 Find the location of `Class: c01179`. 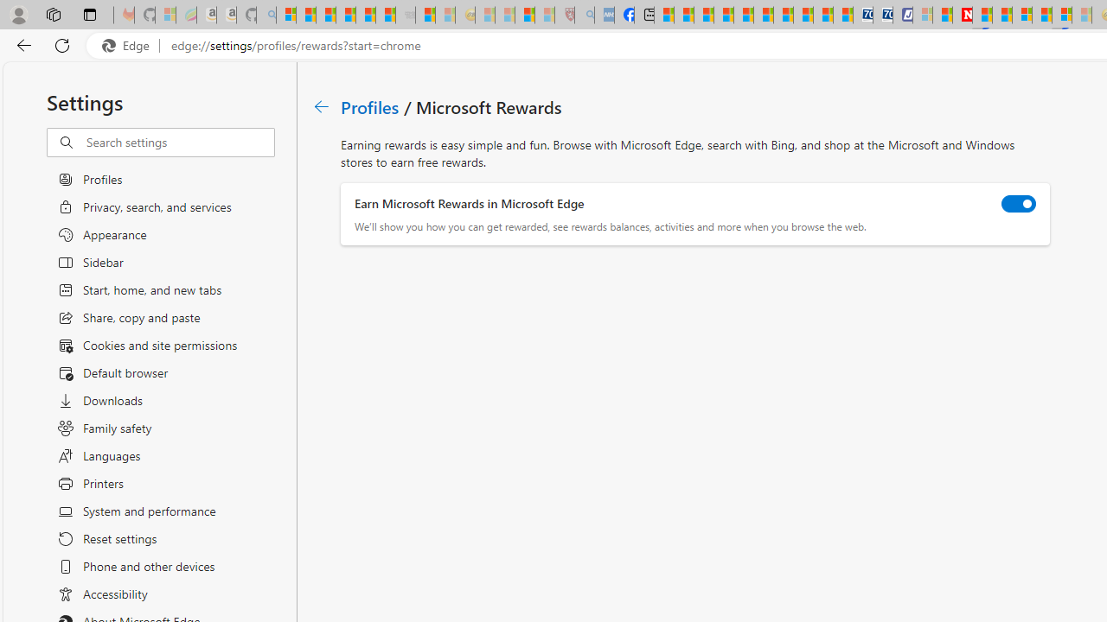

Class: c01179 is located at coordinates (322, 106).